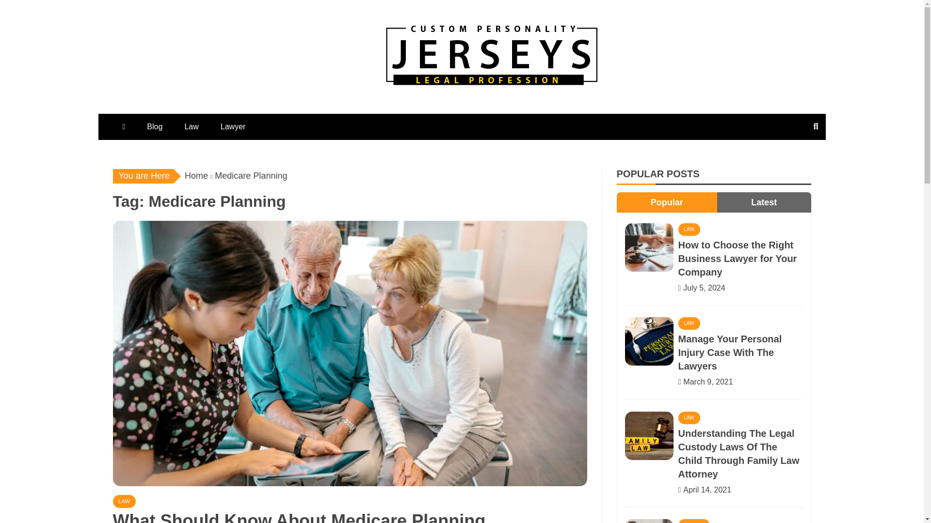  I want to click on LAW, so click(124, 501).